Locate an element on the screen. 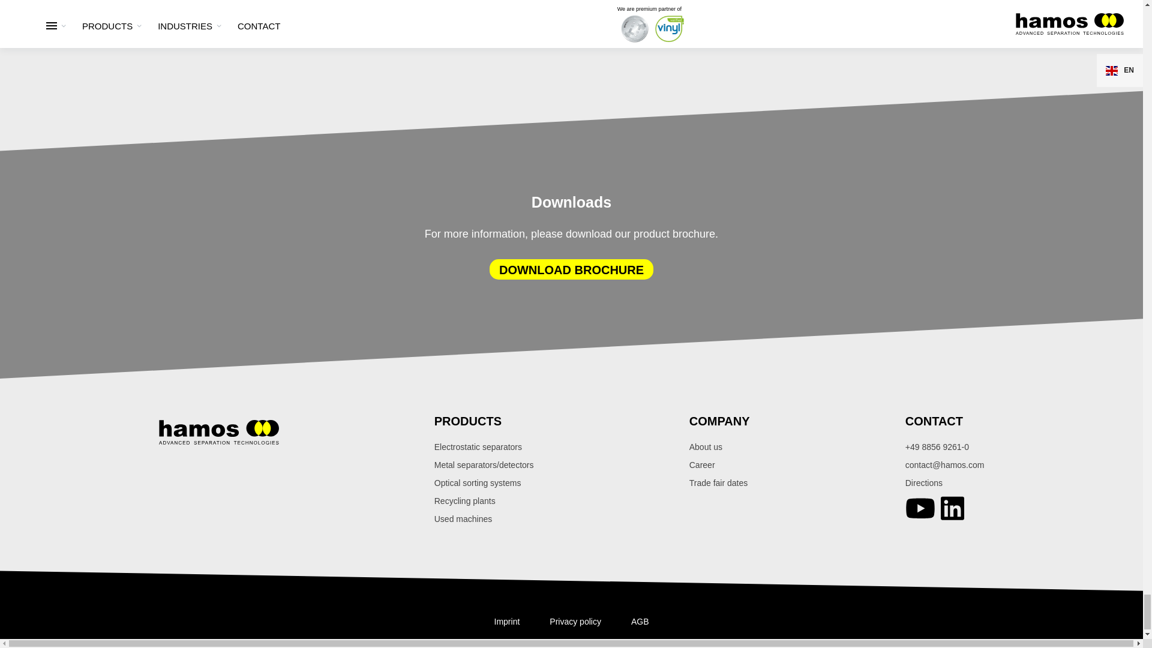 The width and height of the screenshot is (1152, 648). Career is located at coordinates (719, 464).